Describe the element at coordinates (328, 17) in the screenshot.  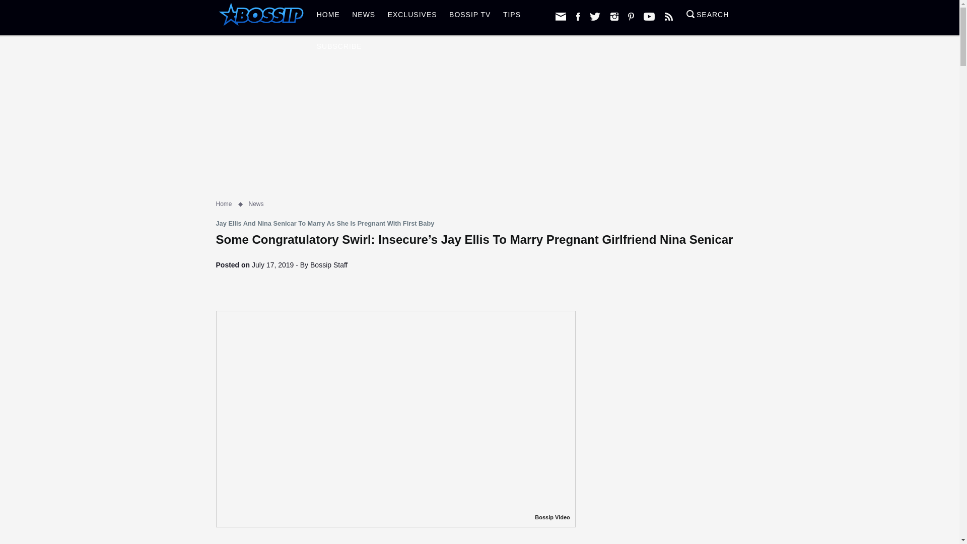
I see `HOME` at that location.